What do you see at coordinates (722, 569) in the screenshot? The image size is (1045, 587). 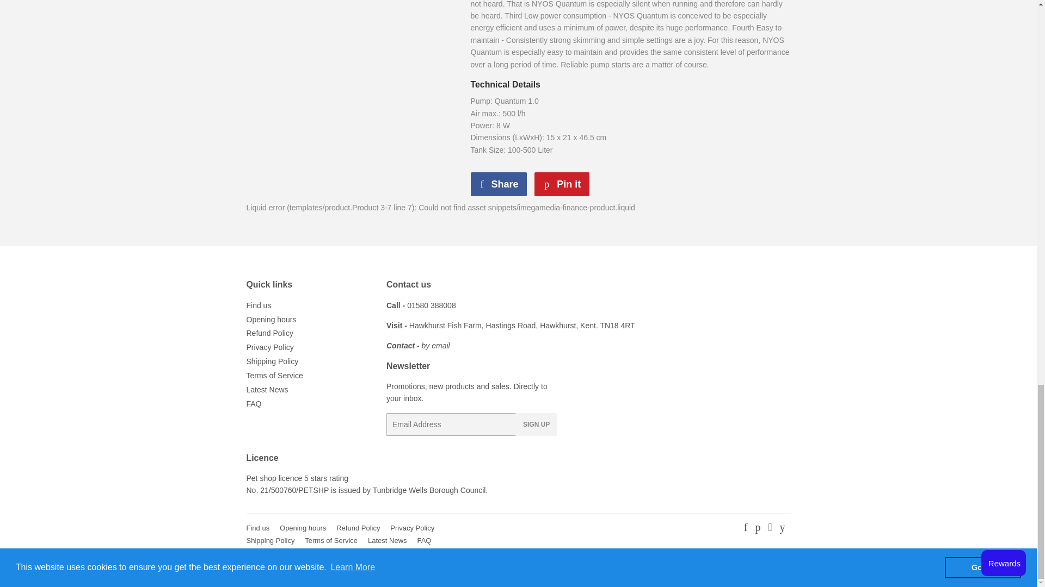 I see `Shop Pay` at bounding box center [722, 569].